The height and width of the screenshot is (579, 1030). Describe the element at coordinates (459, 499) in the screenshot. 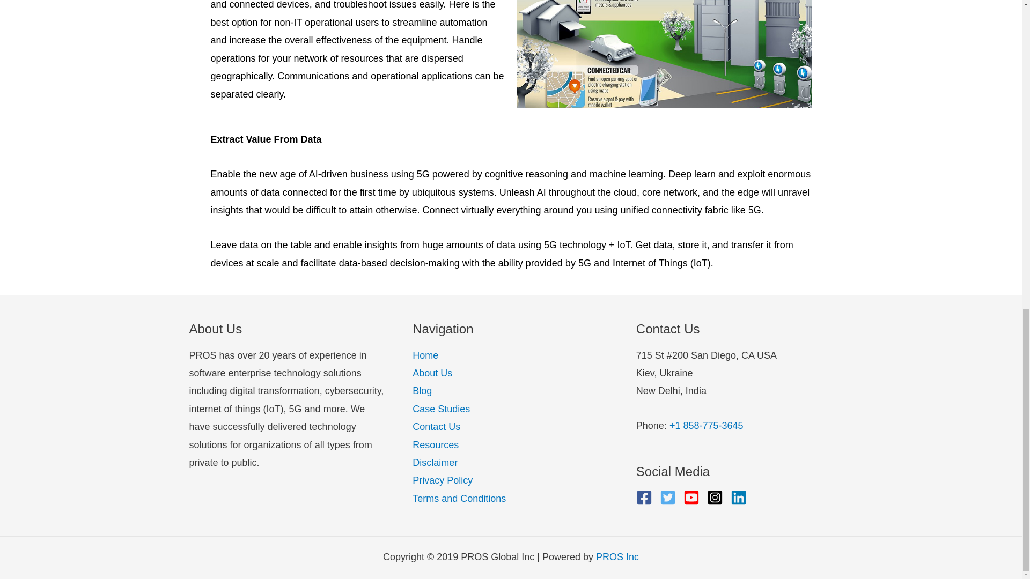

I see `Terms and Conditions` at that location.